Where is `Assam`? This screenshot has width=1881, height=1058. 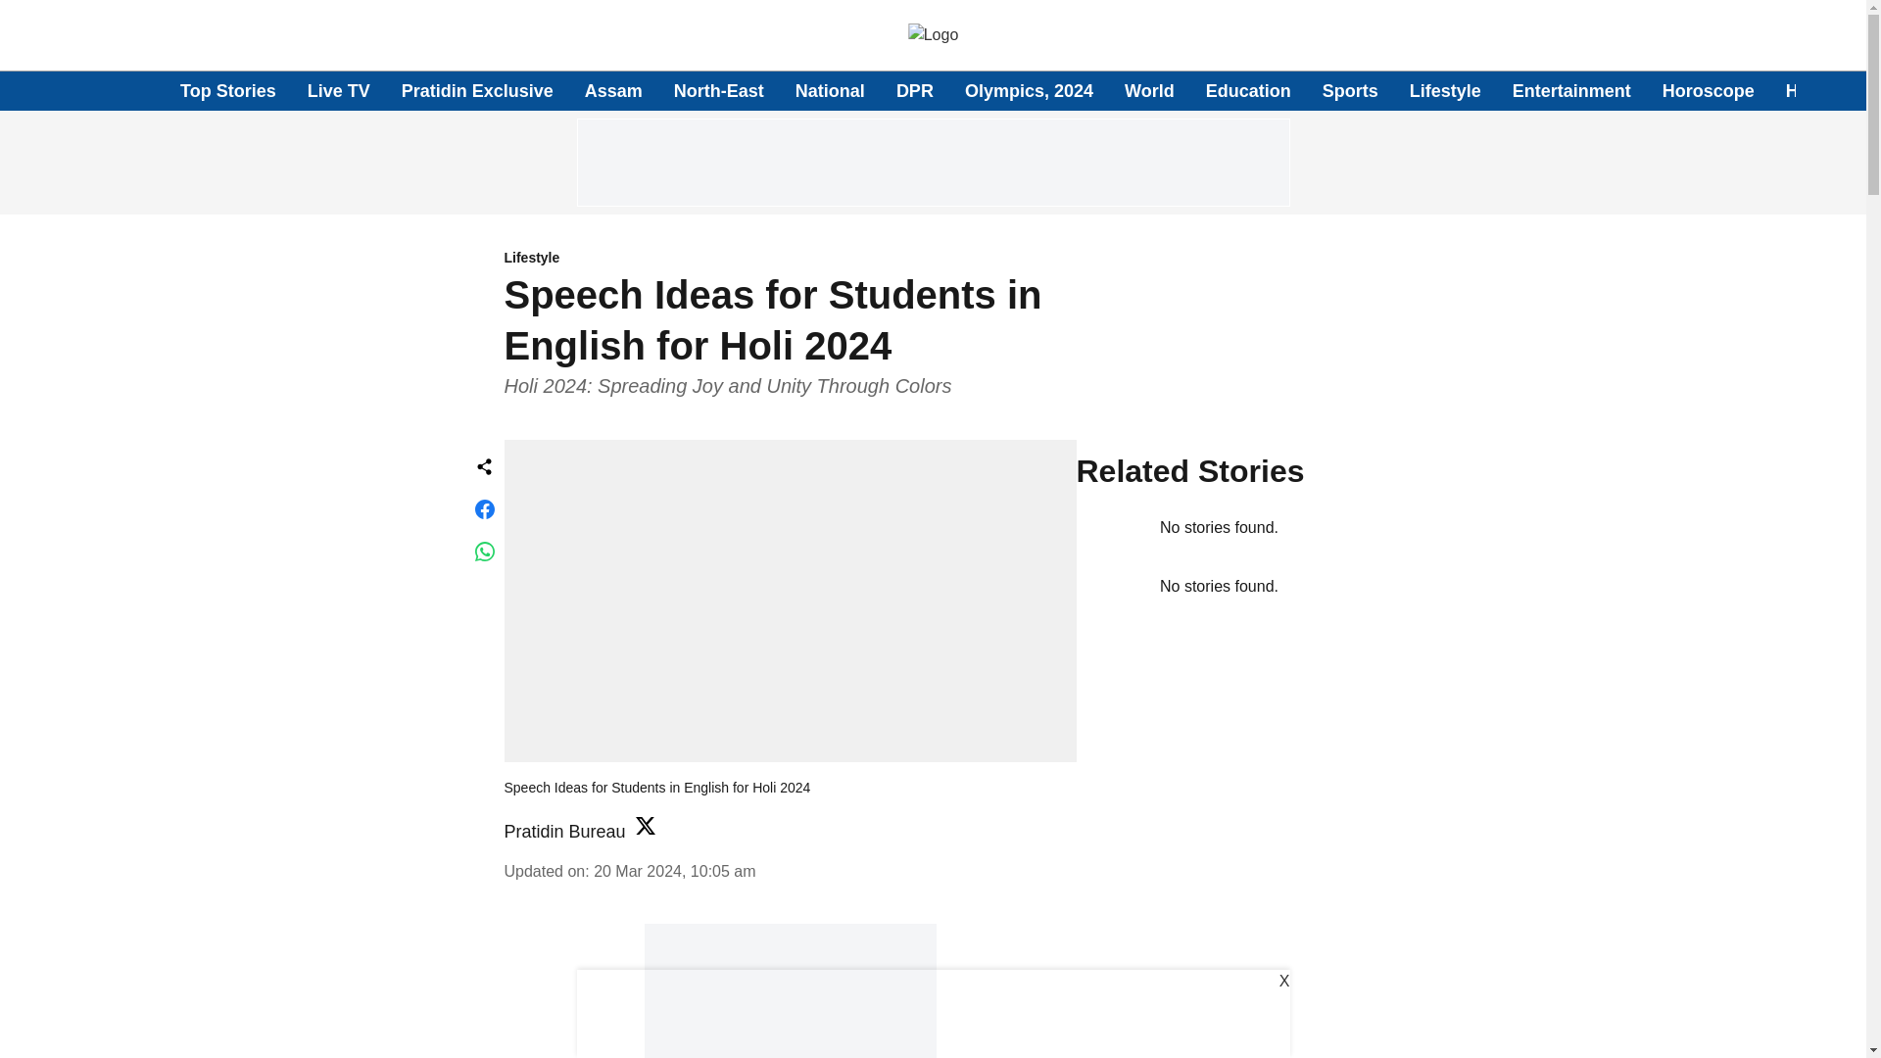
Assam is located at coordinates (613, 90).